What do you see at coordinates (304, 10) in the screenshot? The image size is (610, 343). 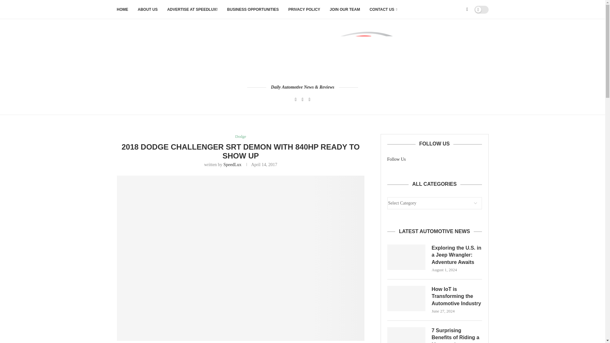 I see `PRIVACY POLICY` at bounding box center [304, 10].